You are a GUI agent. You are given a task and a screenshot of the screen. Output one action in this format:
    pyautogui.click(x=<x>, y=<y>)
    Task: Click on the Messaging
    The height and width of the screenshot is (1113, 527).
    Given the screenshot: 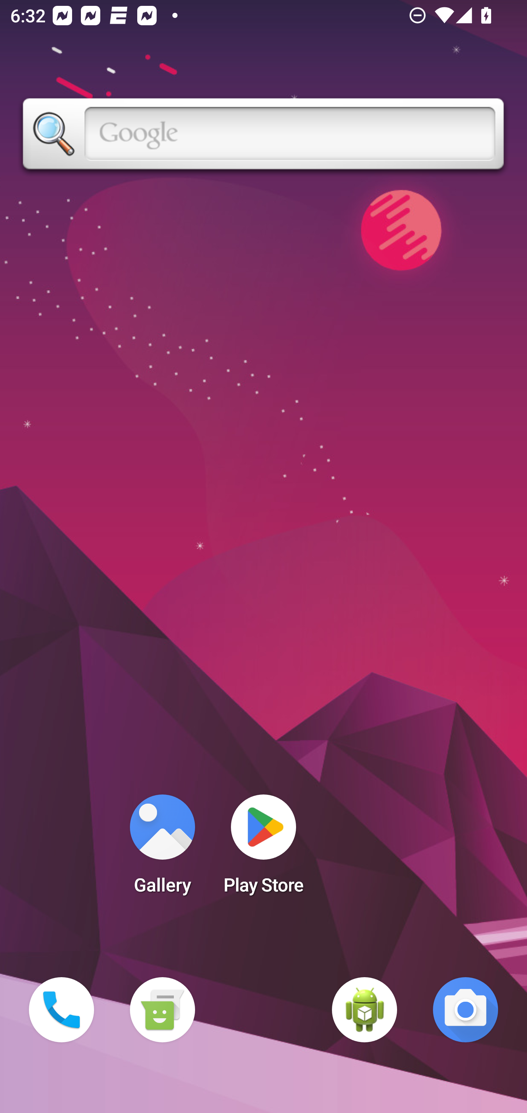 What is the action you would take?
    pyautogui.click(x=162, y=1010)
    